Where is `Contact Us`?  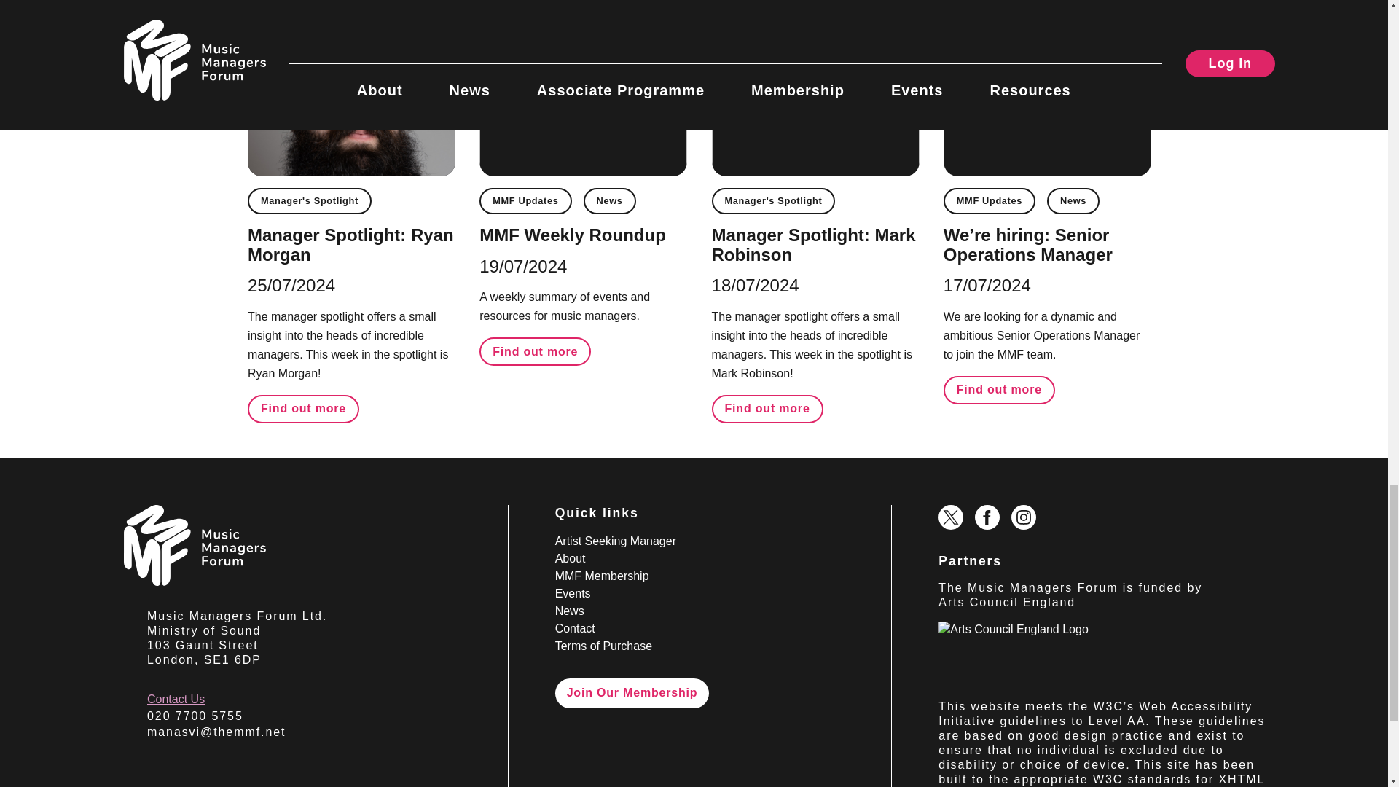
Contact Us is located at coordinates (175, 699).